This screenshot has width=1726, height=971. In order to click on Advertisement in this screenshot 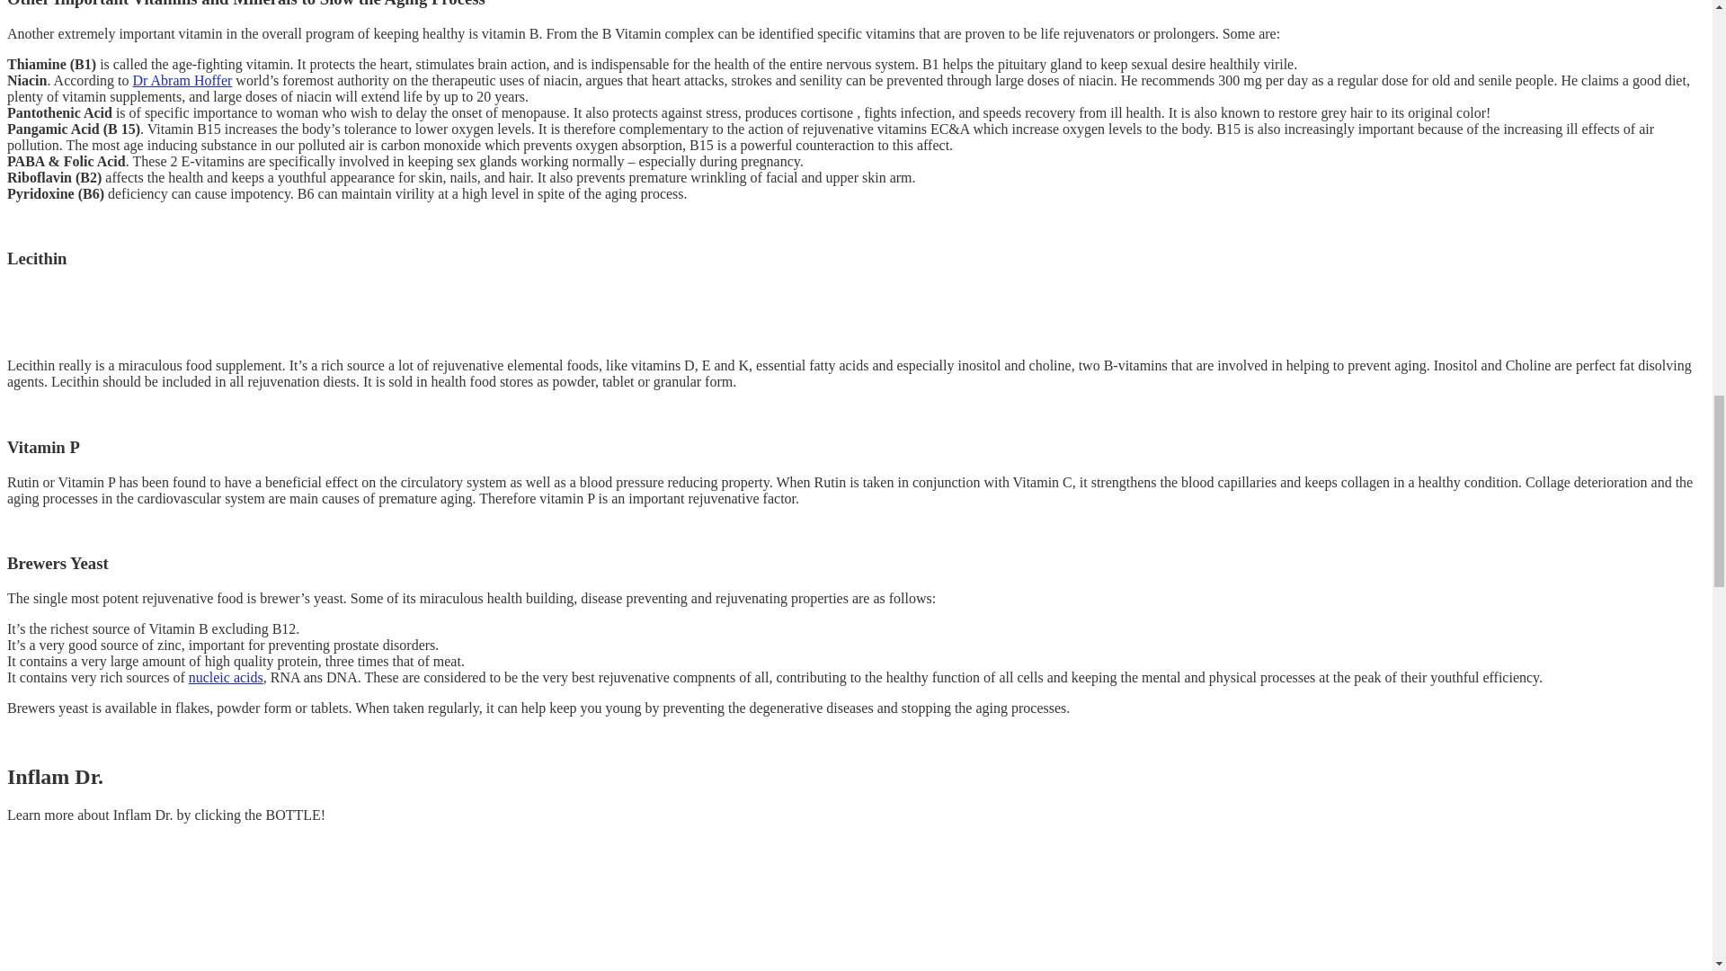, I will do `click(227, 313)`.